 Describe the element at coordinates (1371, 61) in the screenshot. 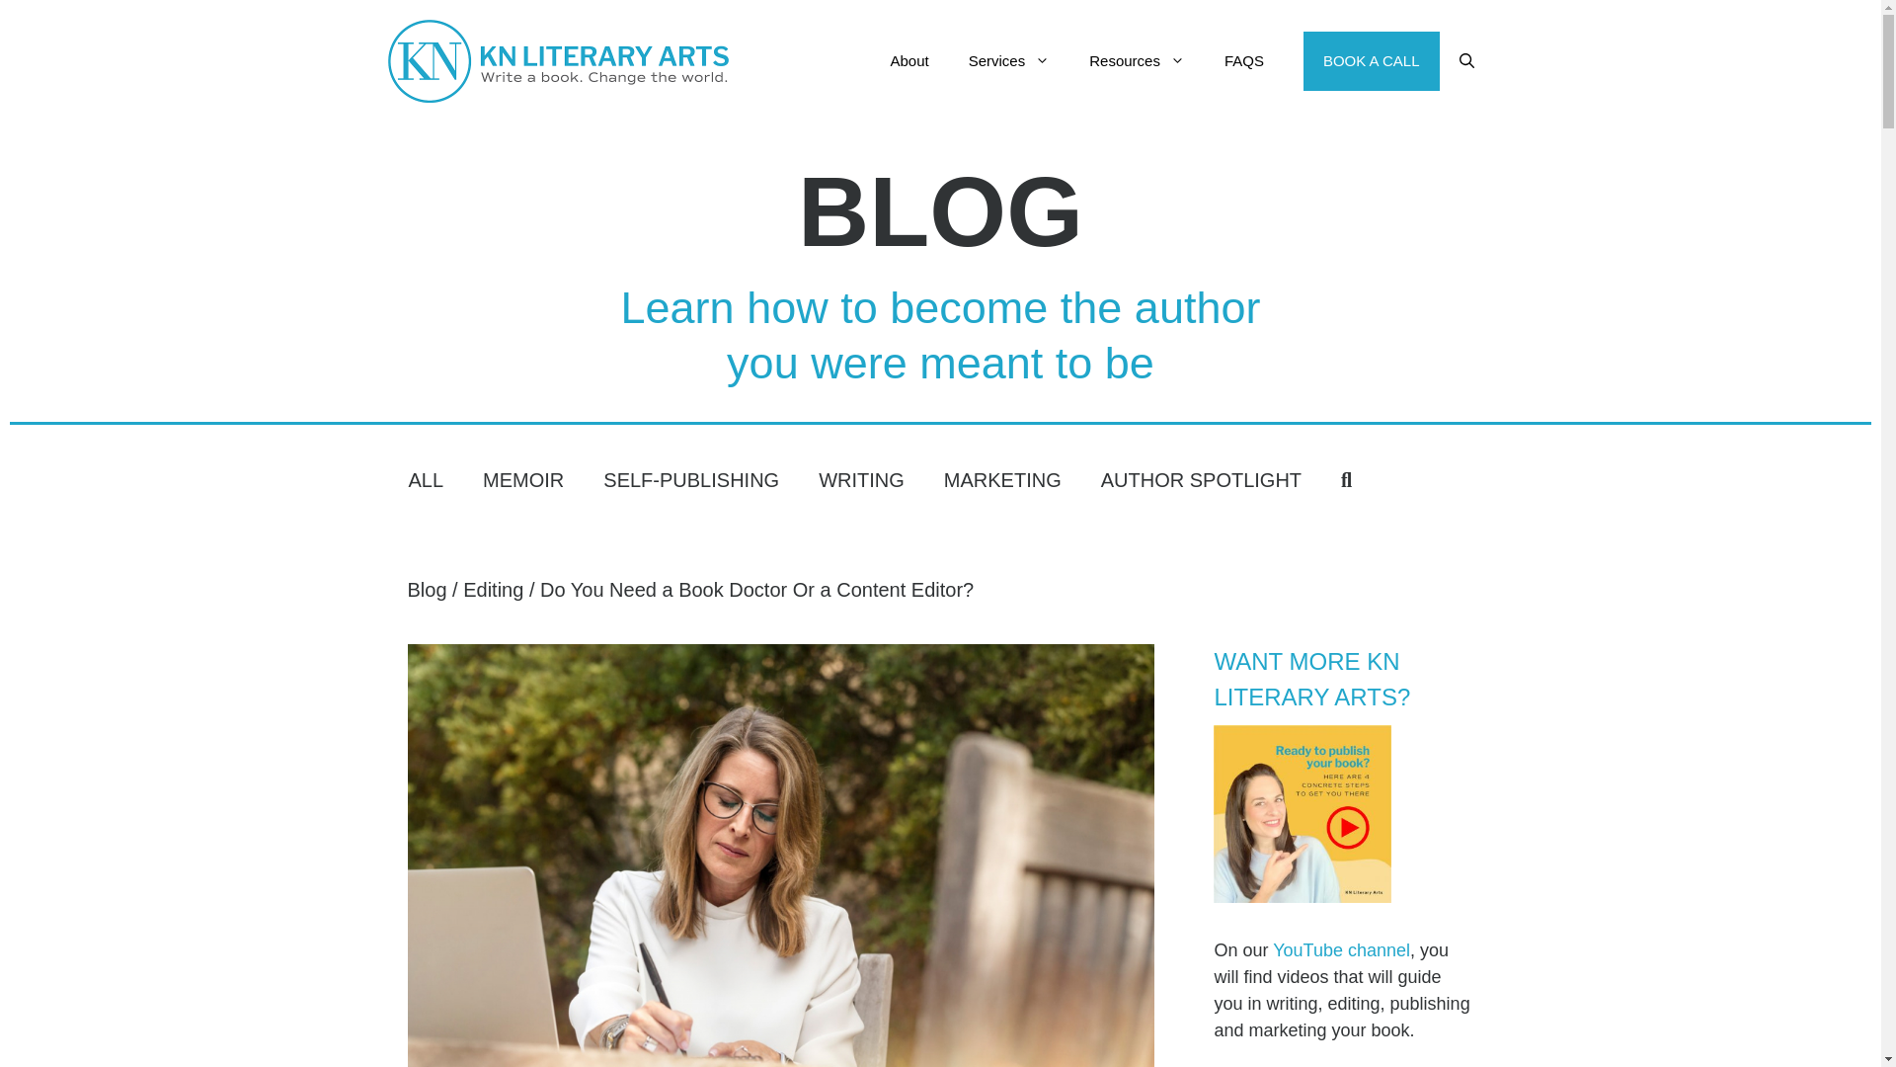

I see `BOOK A CALL` at that location.